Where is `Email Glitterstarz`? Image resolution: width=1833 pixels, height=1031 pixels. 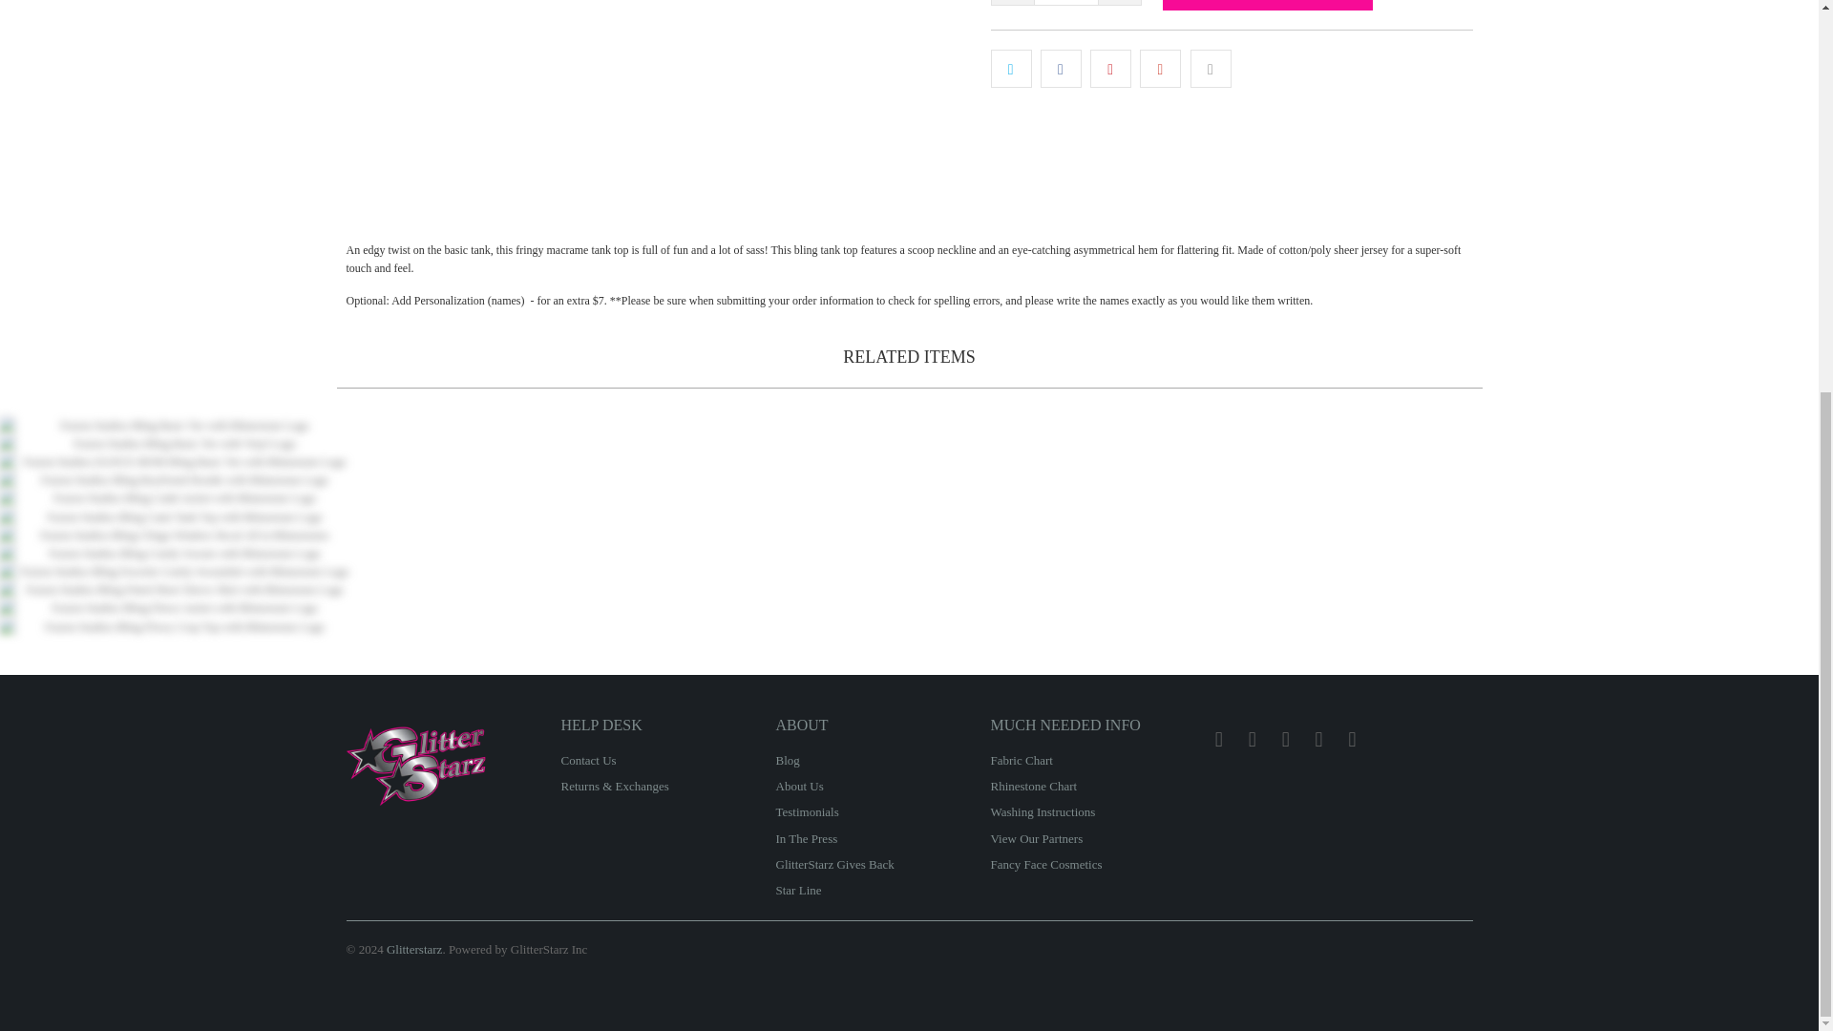
Email Glitterstarz is located at coordinates (1352, 739).